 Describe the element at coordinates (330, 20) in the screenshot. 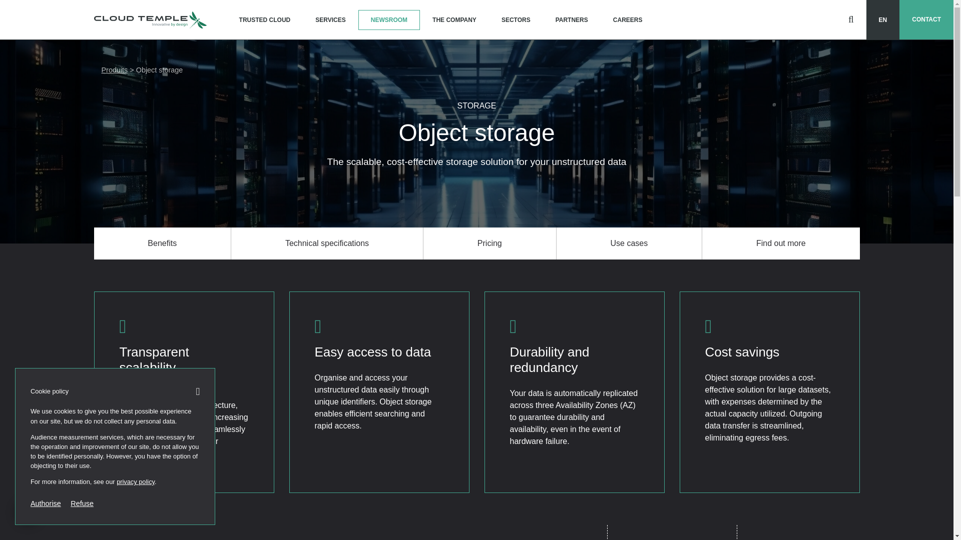

I see `SERVICES` at that location.